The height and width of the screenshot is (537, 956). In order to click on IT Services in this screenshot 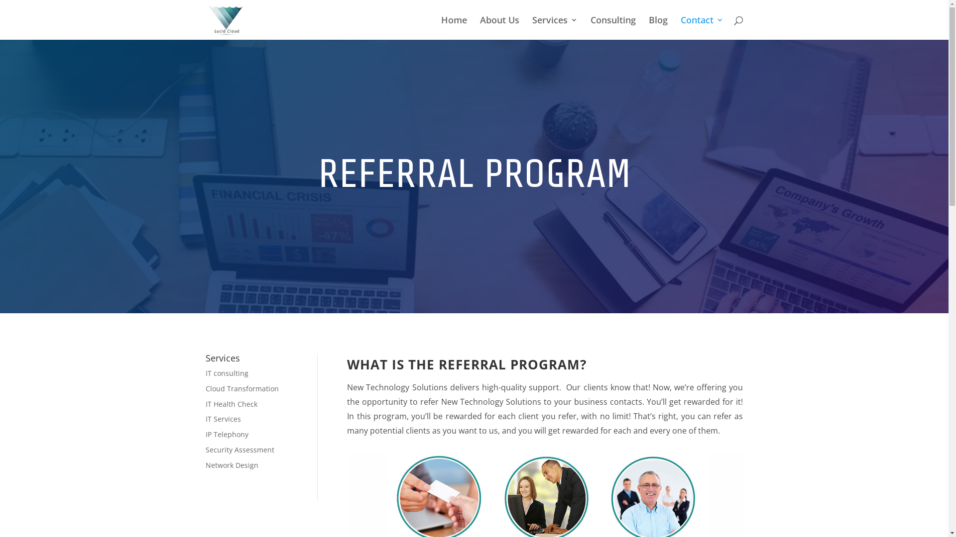, I will do `click(223, 419)`.